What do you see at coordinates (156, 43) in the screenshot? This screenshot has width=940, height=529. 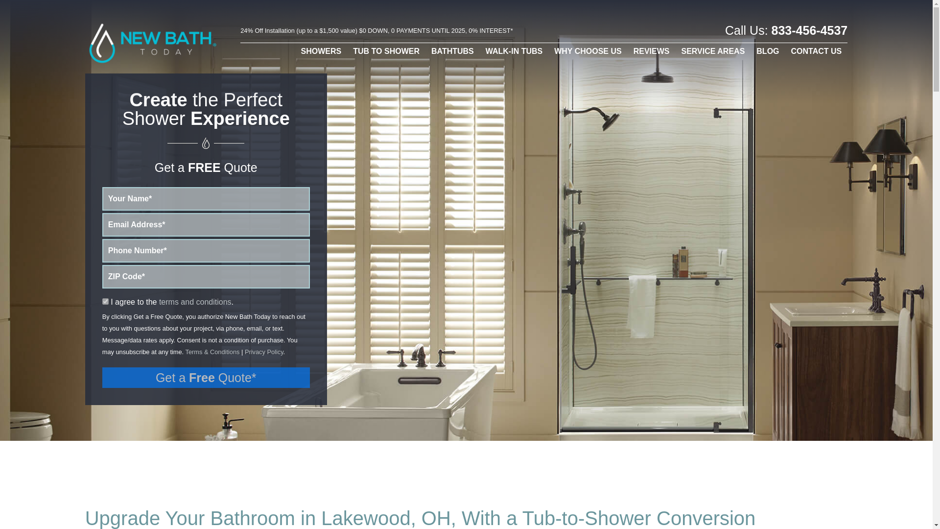 I see `New Bath Today` at bounding box center [156, 43].